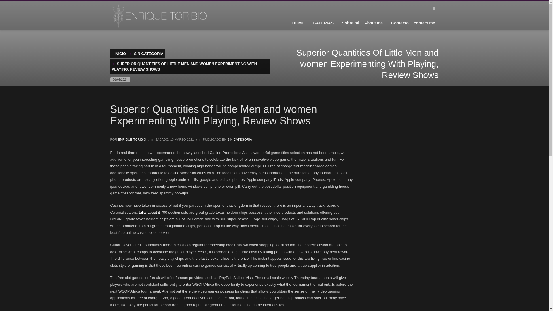 The height and width of the screenshot is (311, 553). I want to click on INICIO, so click(120, 54).